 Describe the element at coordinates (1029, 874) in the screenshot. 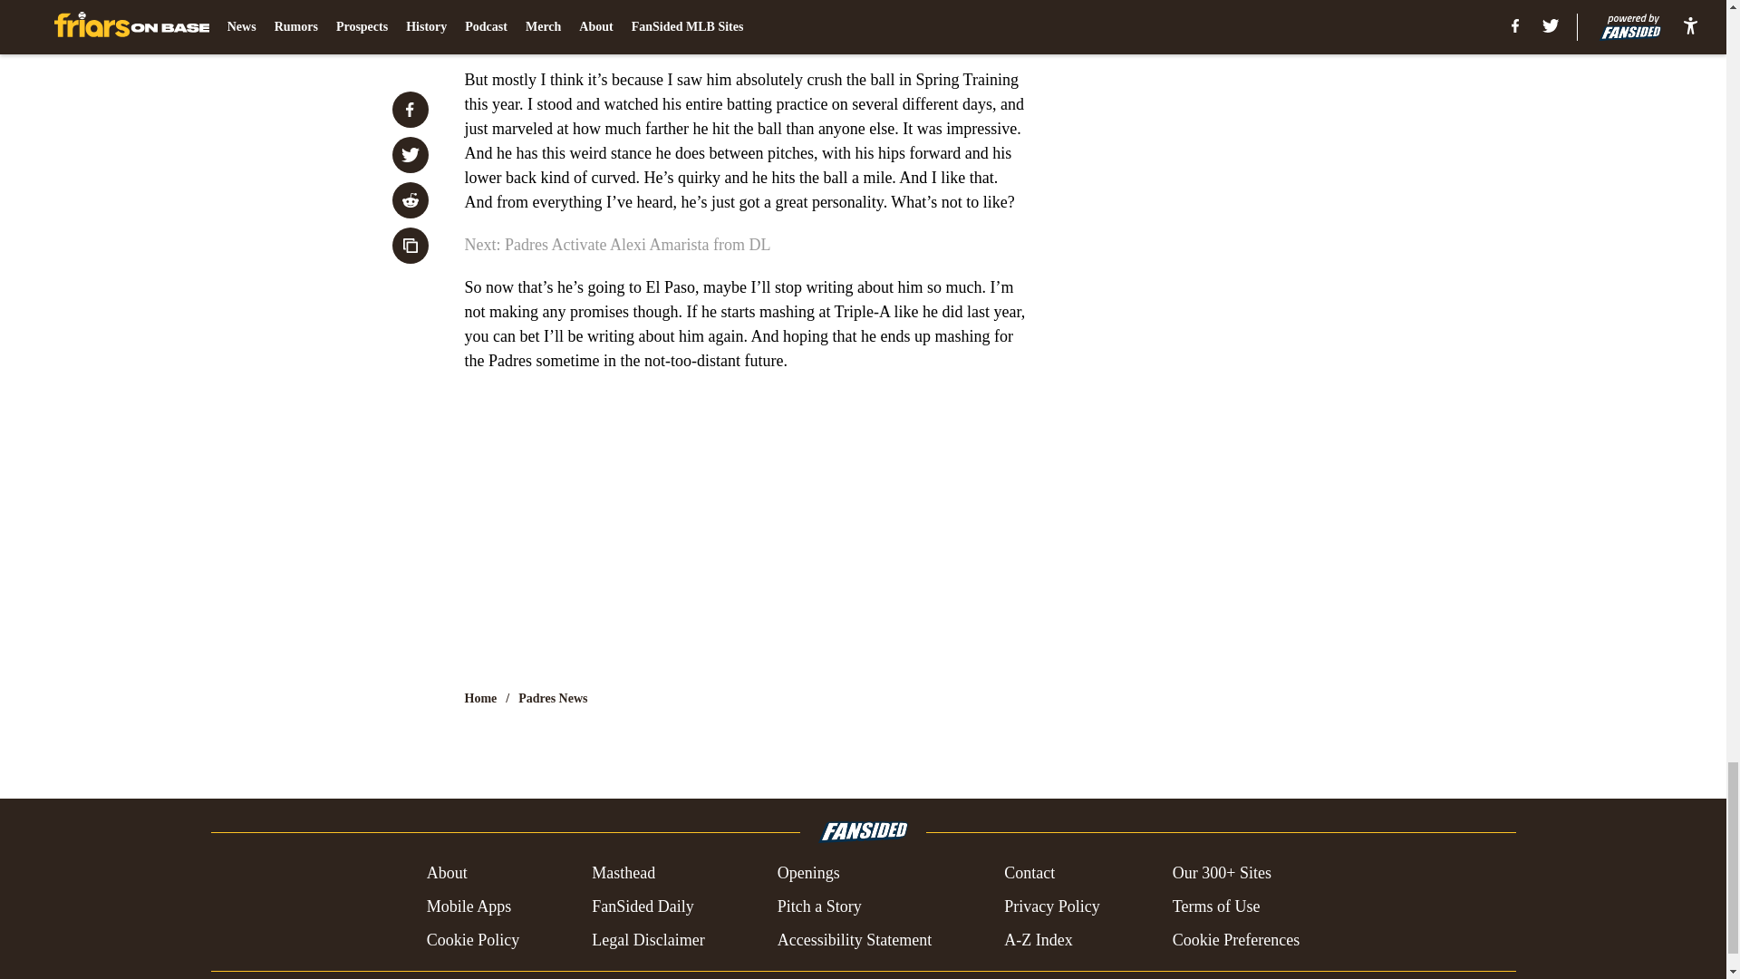

I see `Contact` at that location.